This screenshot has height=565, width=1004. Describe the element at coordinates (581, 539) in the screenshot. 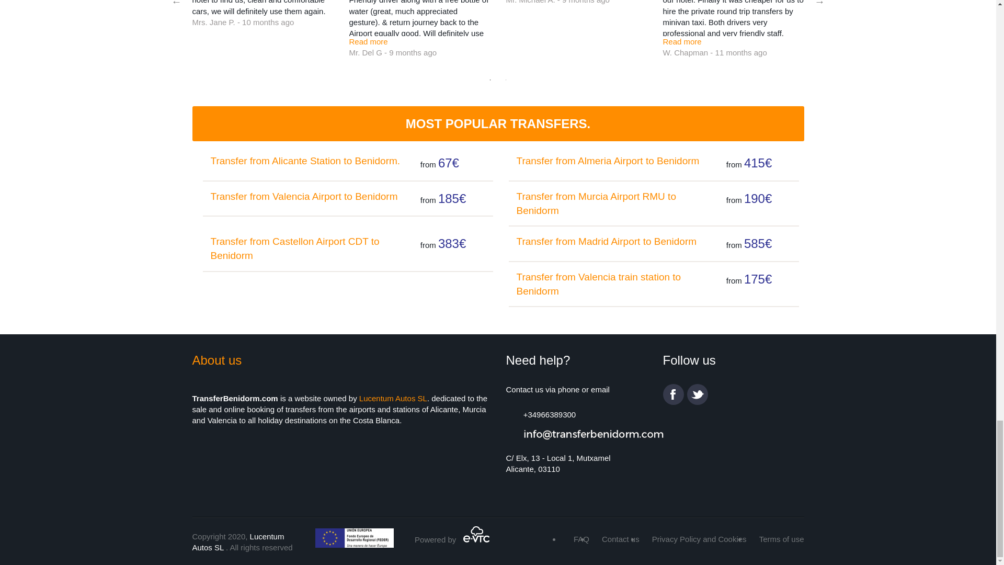

I see `FAQ` at that location.